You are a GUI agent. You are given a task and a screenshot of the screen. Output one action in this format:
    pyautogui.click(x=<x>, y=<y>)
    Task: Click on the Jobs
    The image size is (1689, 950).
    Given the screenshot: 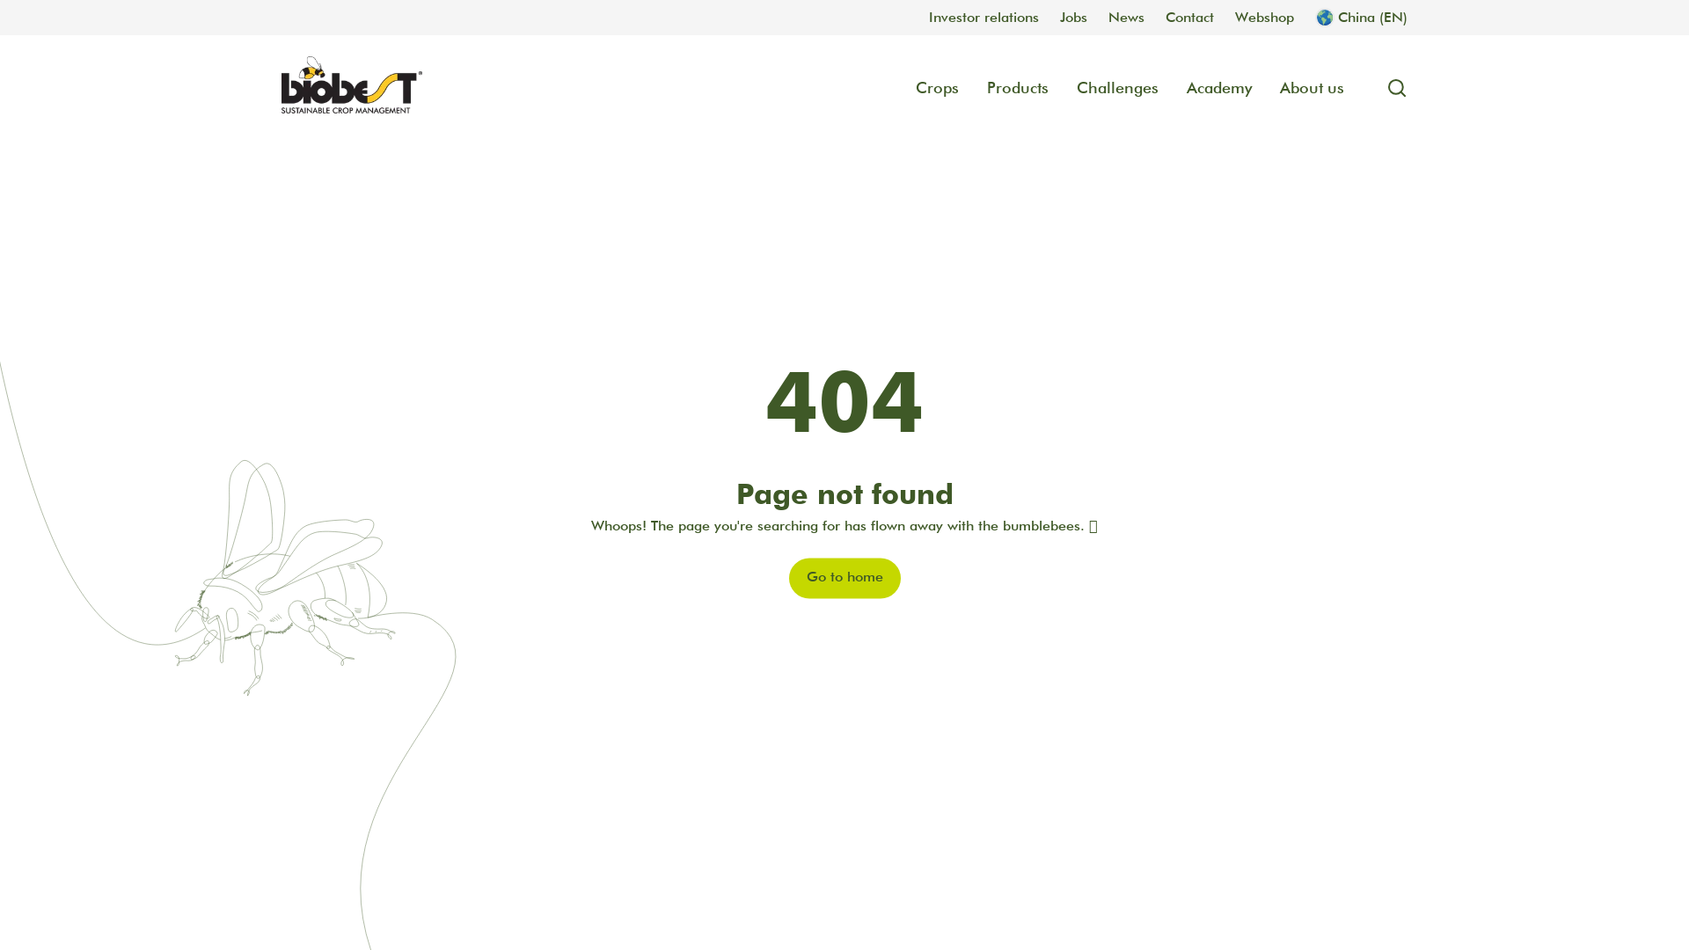 What is the action you would take?
    pyautogui.click(x=1073, y=18)
    